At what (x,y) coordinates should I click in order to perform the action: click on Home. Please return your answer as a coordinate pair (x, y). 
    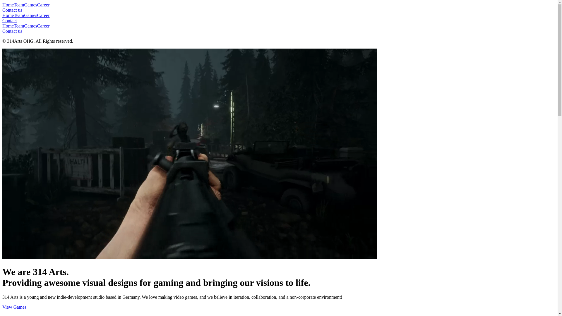
    Looking at the image, I should click on (8, 15).